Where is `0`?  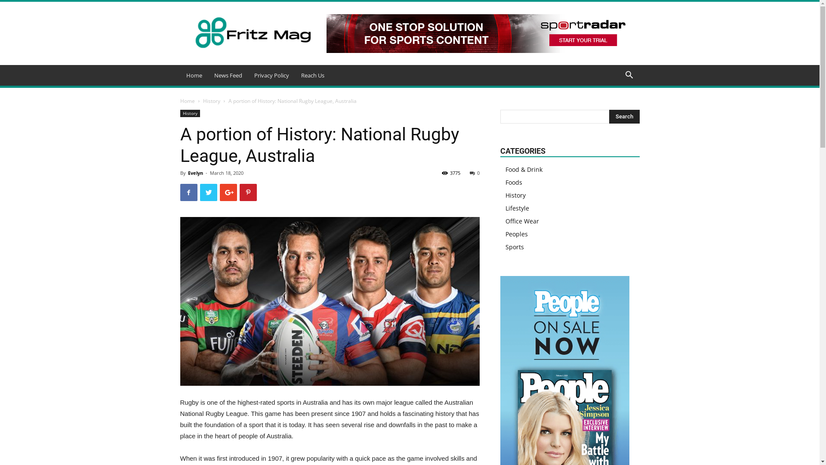
0 is located at coordinates (475, 173).